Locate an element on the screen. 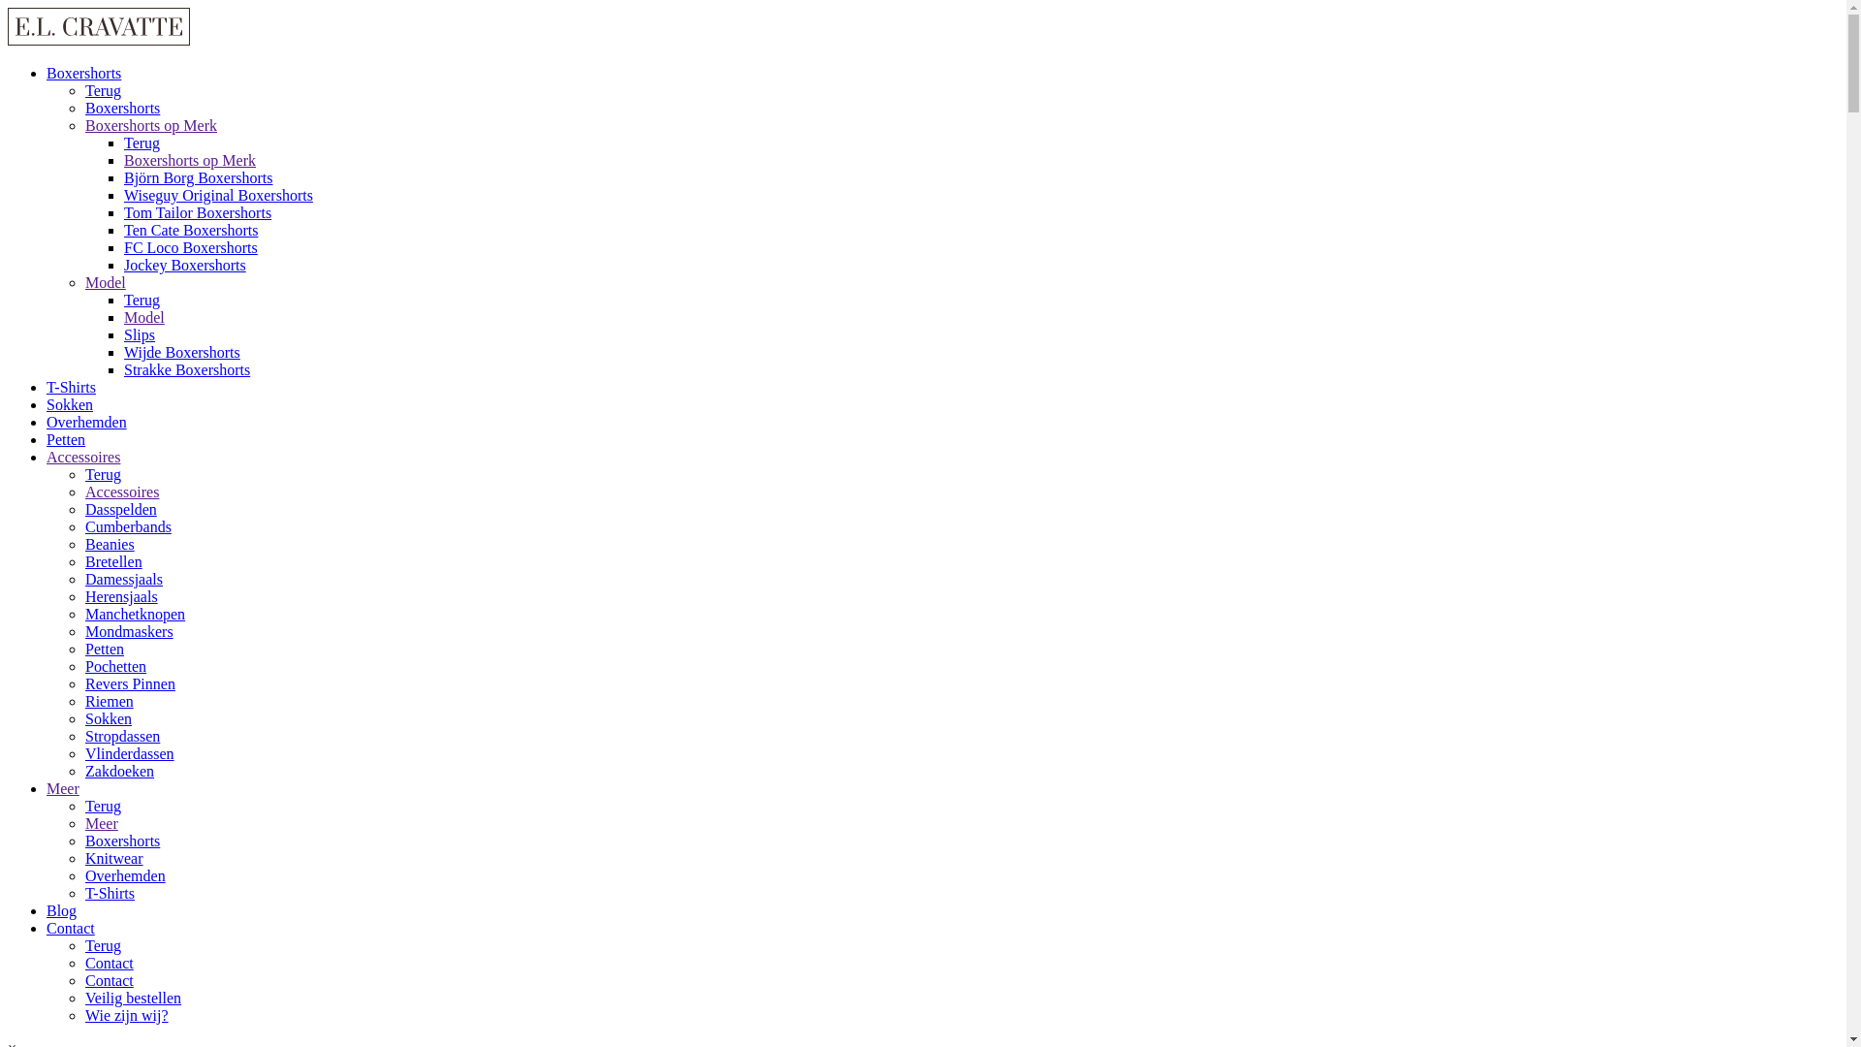  Boxershorts is located at coordinates (122, 841).